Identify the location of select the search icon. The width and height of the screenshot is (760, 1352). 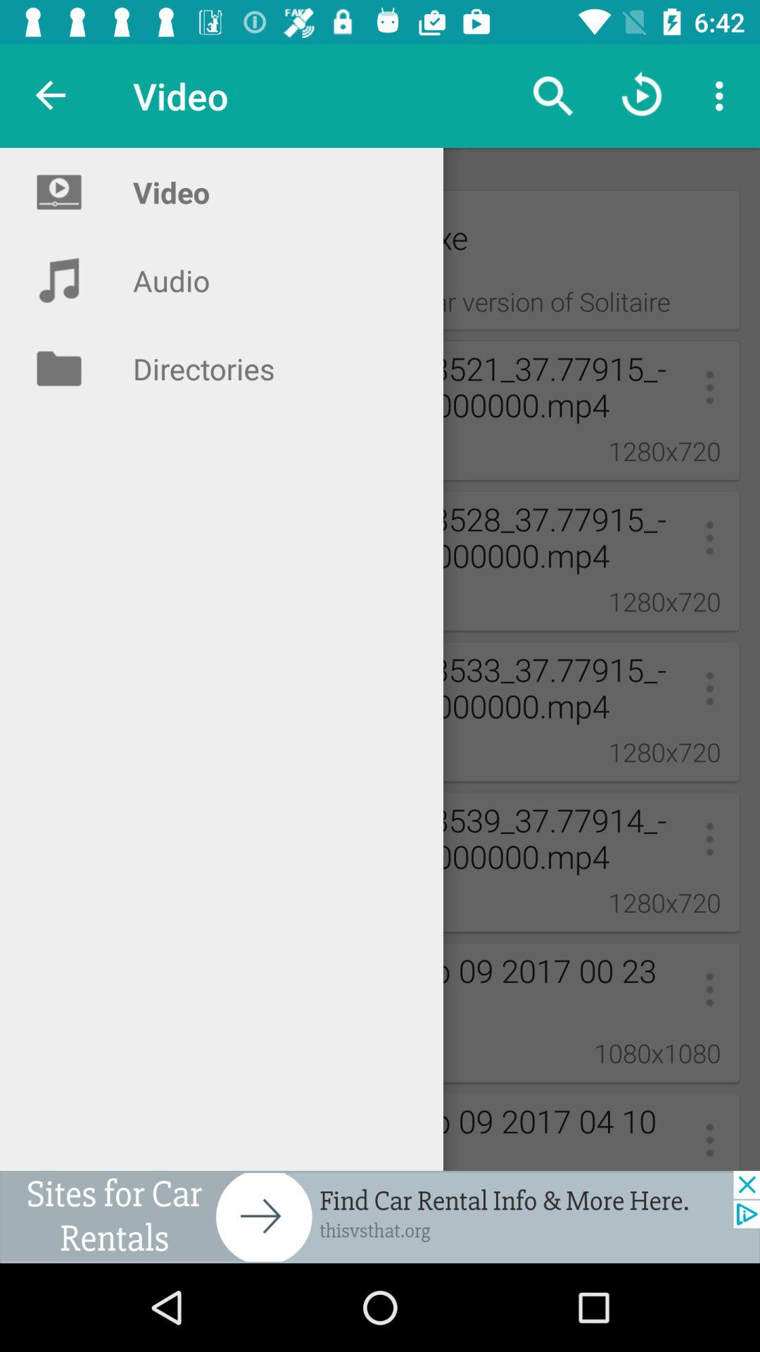
(552, 96).